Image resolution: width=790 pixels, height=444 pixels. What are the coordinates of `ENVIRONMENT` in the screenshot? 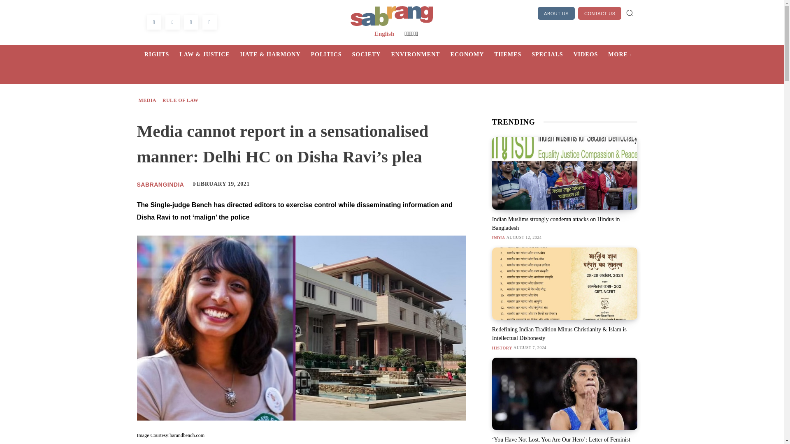 It's located at (421, 54).